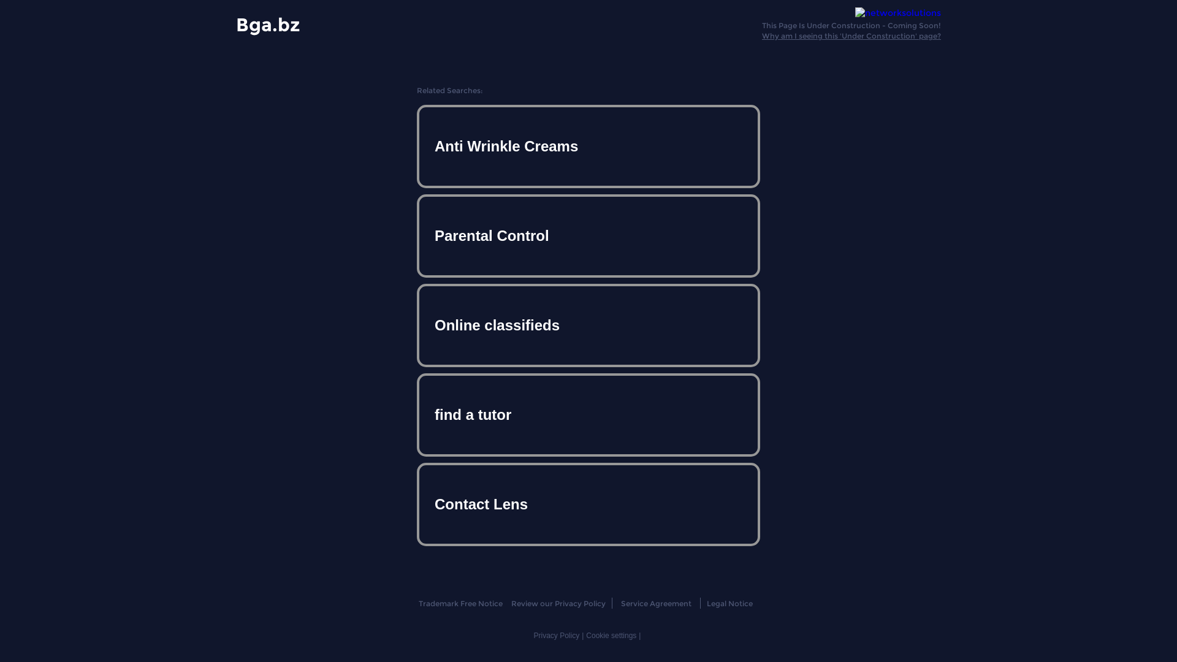 This screenshot has height=662, width=1177. I want to click on Privacy Policy, so click(557, 636).